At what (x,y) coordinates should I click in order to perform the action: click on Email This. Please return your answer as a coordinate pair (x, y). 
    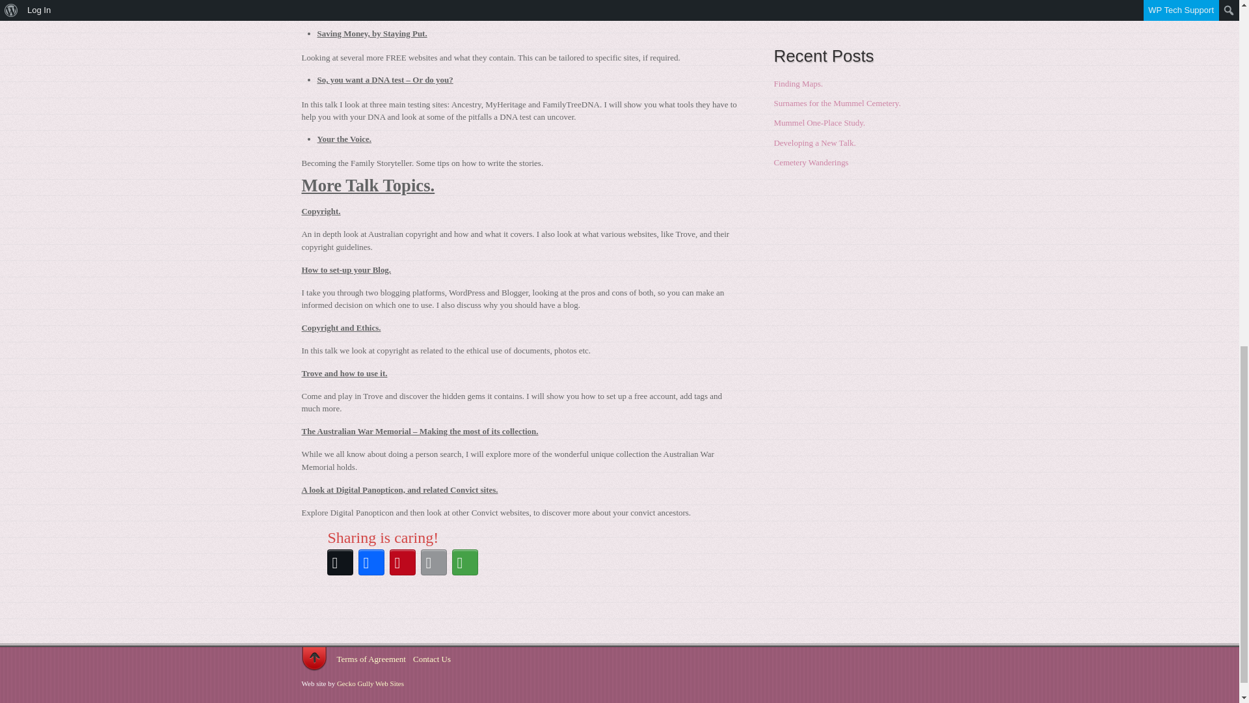
    Looking at the image, I should click on (433, 562).